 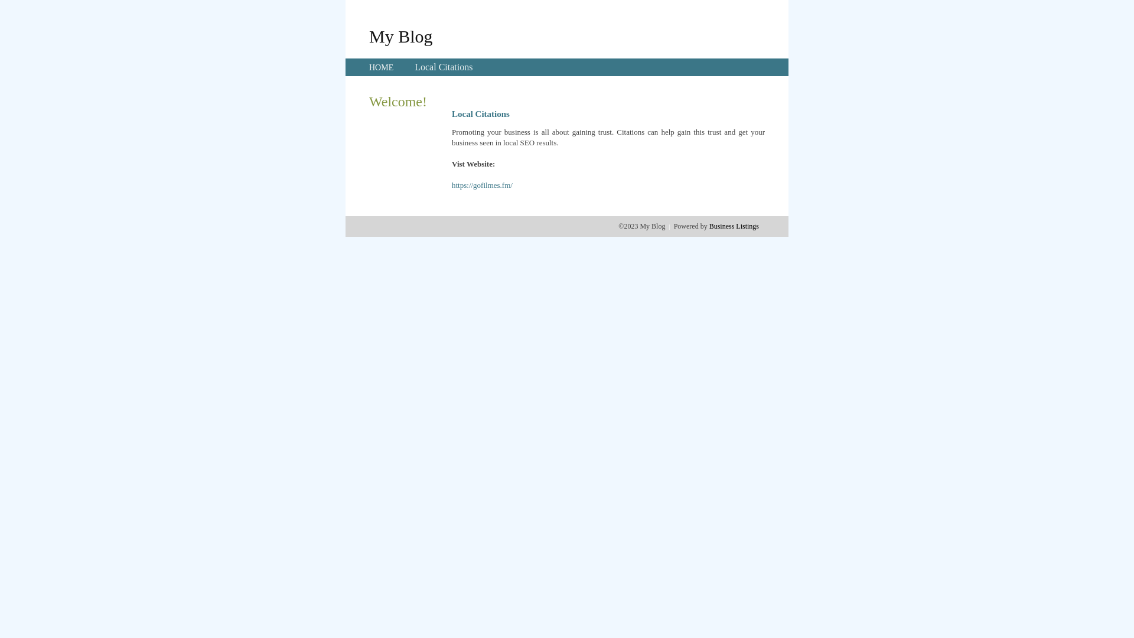 What do you see at coordinates (482, 185) in the screenshot?
I see `https://gofilmes.fm/` at bounding box center [482, 185].